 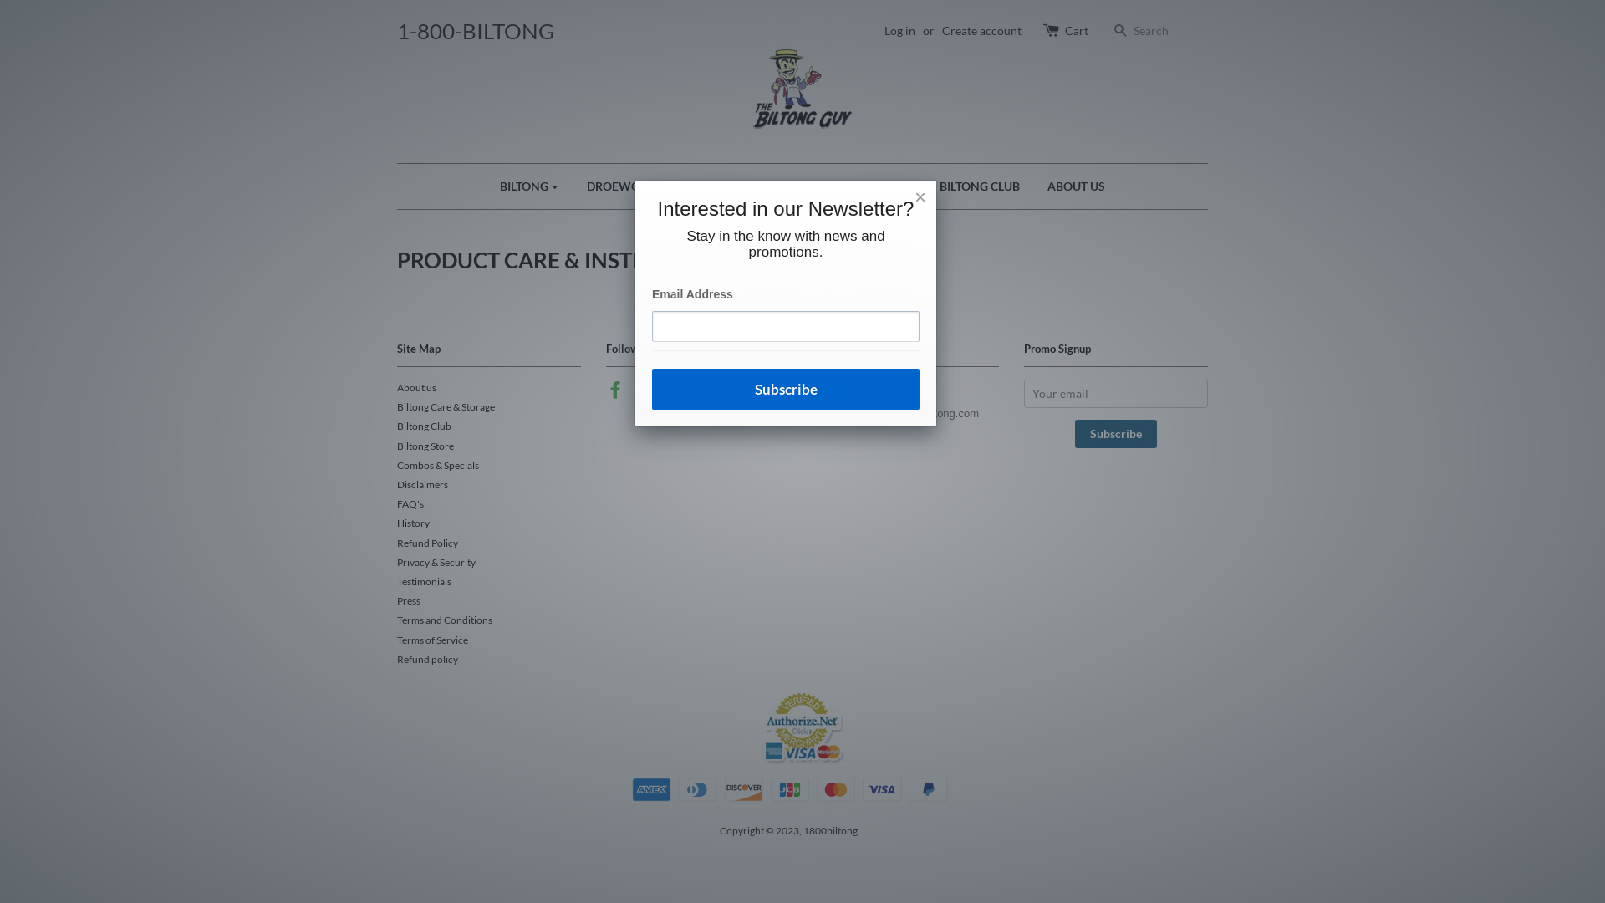 What do you see at coordinates (438, 465) in the screenshot?
I see `Combos & Specials` at bounding box center [438, 465].